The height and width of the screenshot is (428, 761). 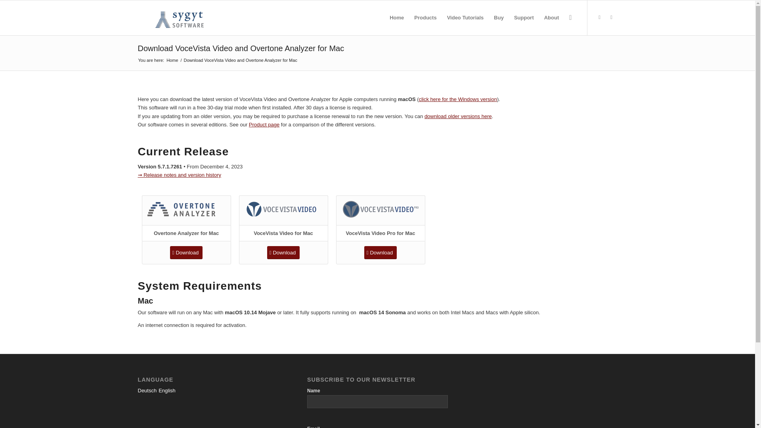 I want to click on Overtone Analyzer, so click(x=186, y=209).